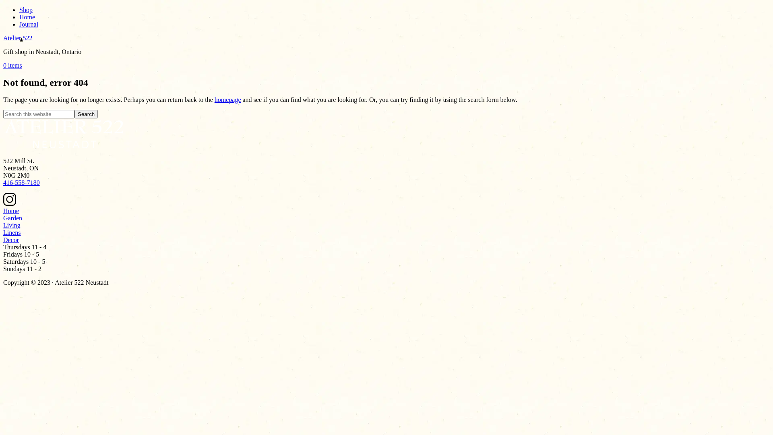 Image resolution: width=773 pixels, height=435 pixels. What do you see at coordinates (12, 233) in the screenshot?
I see `Linens` at bounding box center [12, 233].